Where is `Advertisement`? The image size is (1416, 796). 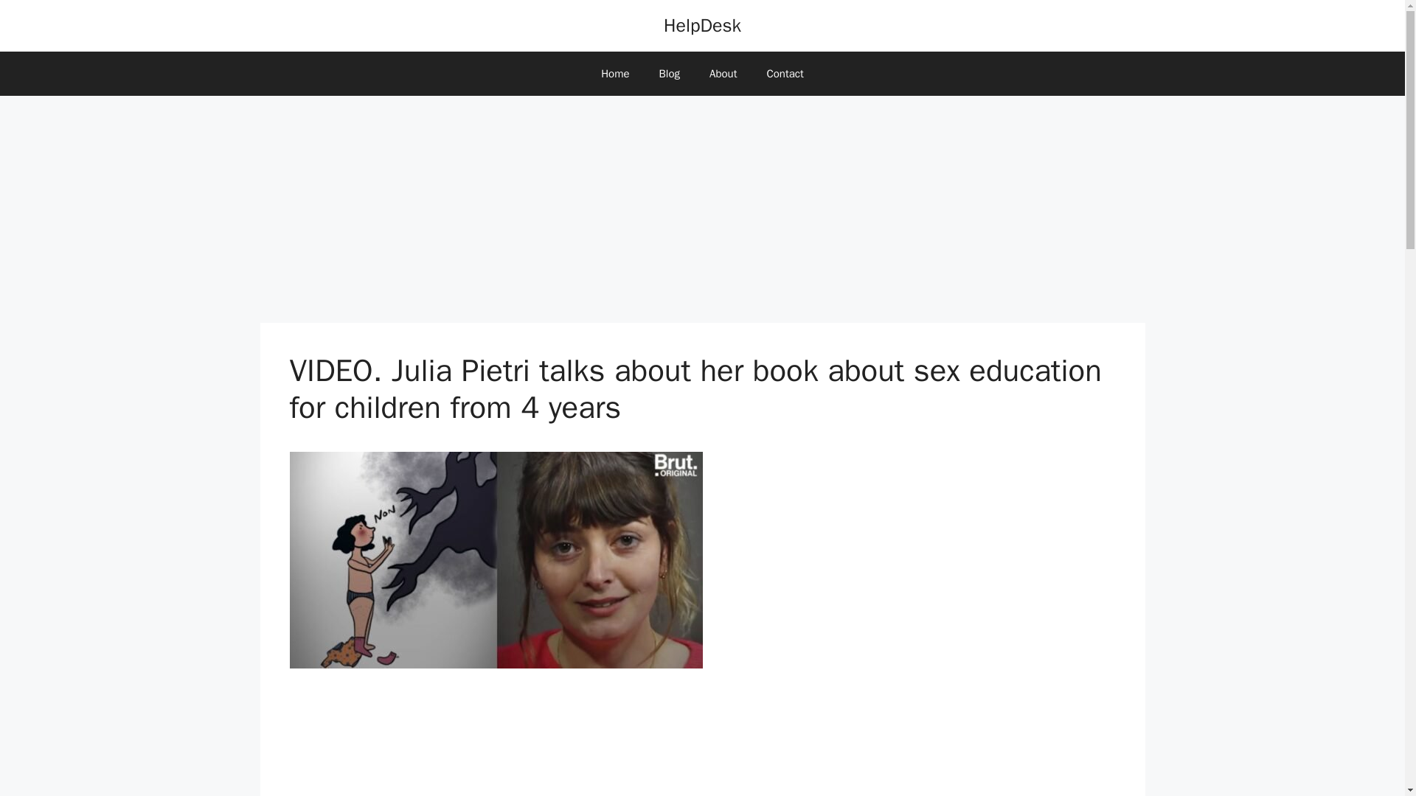 Advertisement is located at coordinates (702, 744).